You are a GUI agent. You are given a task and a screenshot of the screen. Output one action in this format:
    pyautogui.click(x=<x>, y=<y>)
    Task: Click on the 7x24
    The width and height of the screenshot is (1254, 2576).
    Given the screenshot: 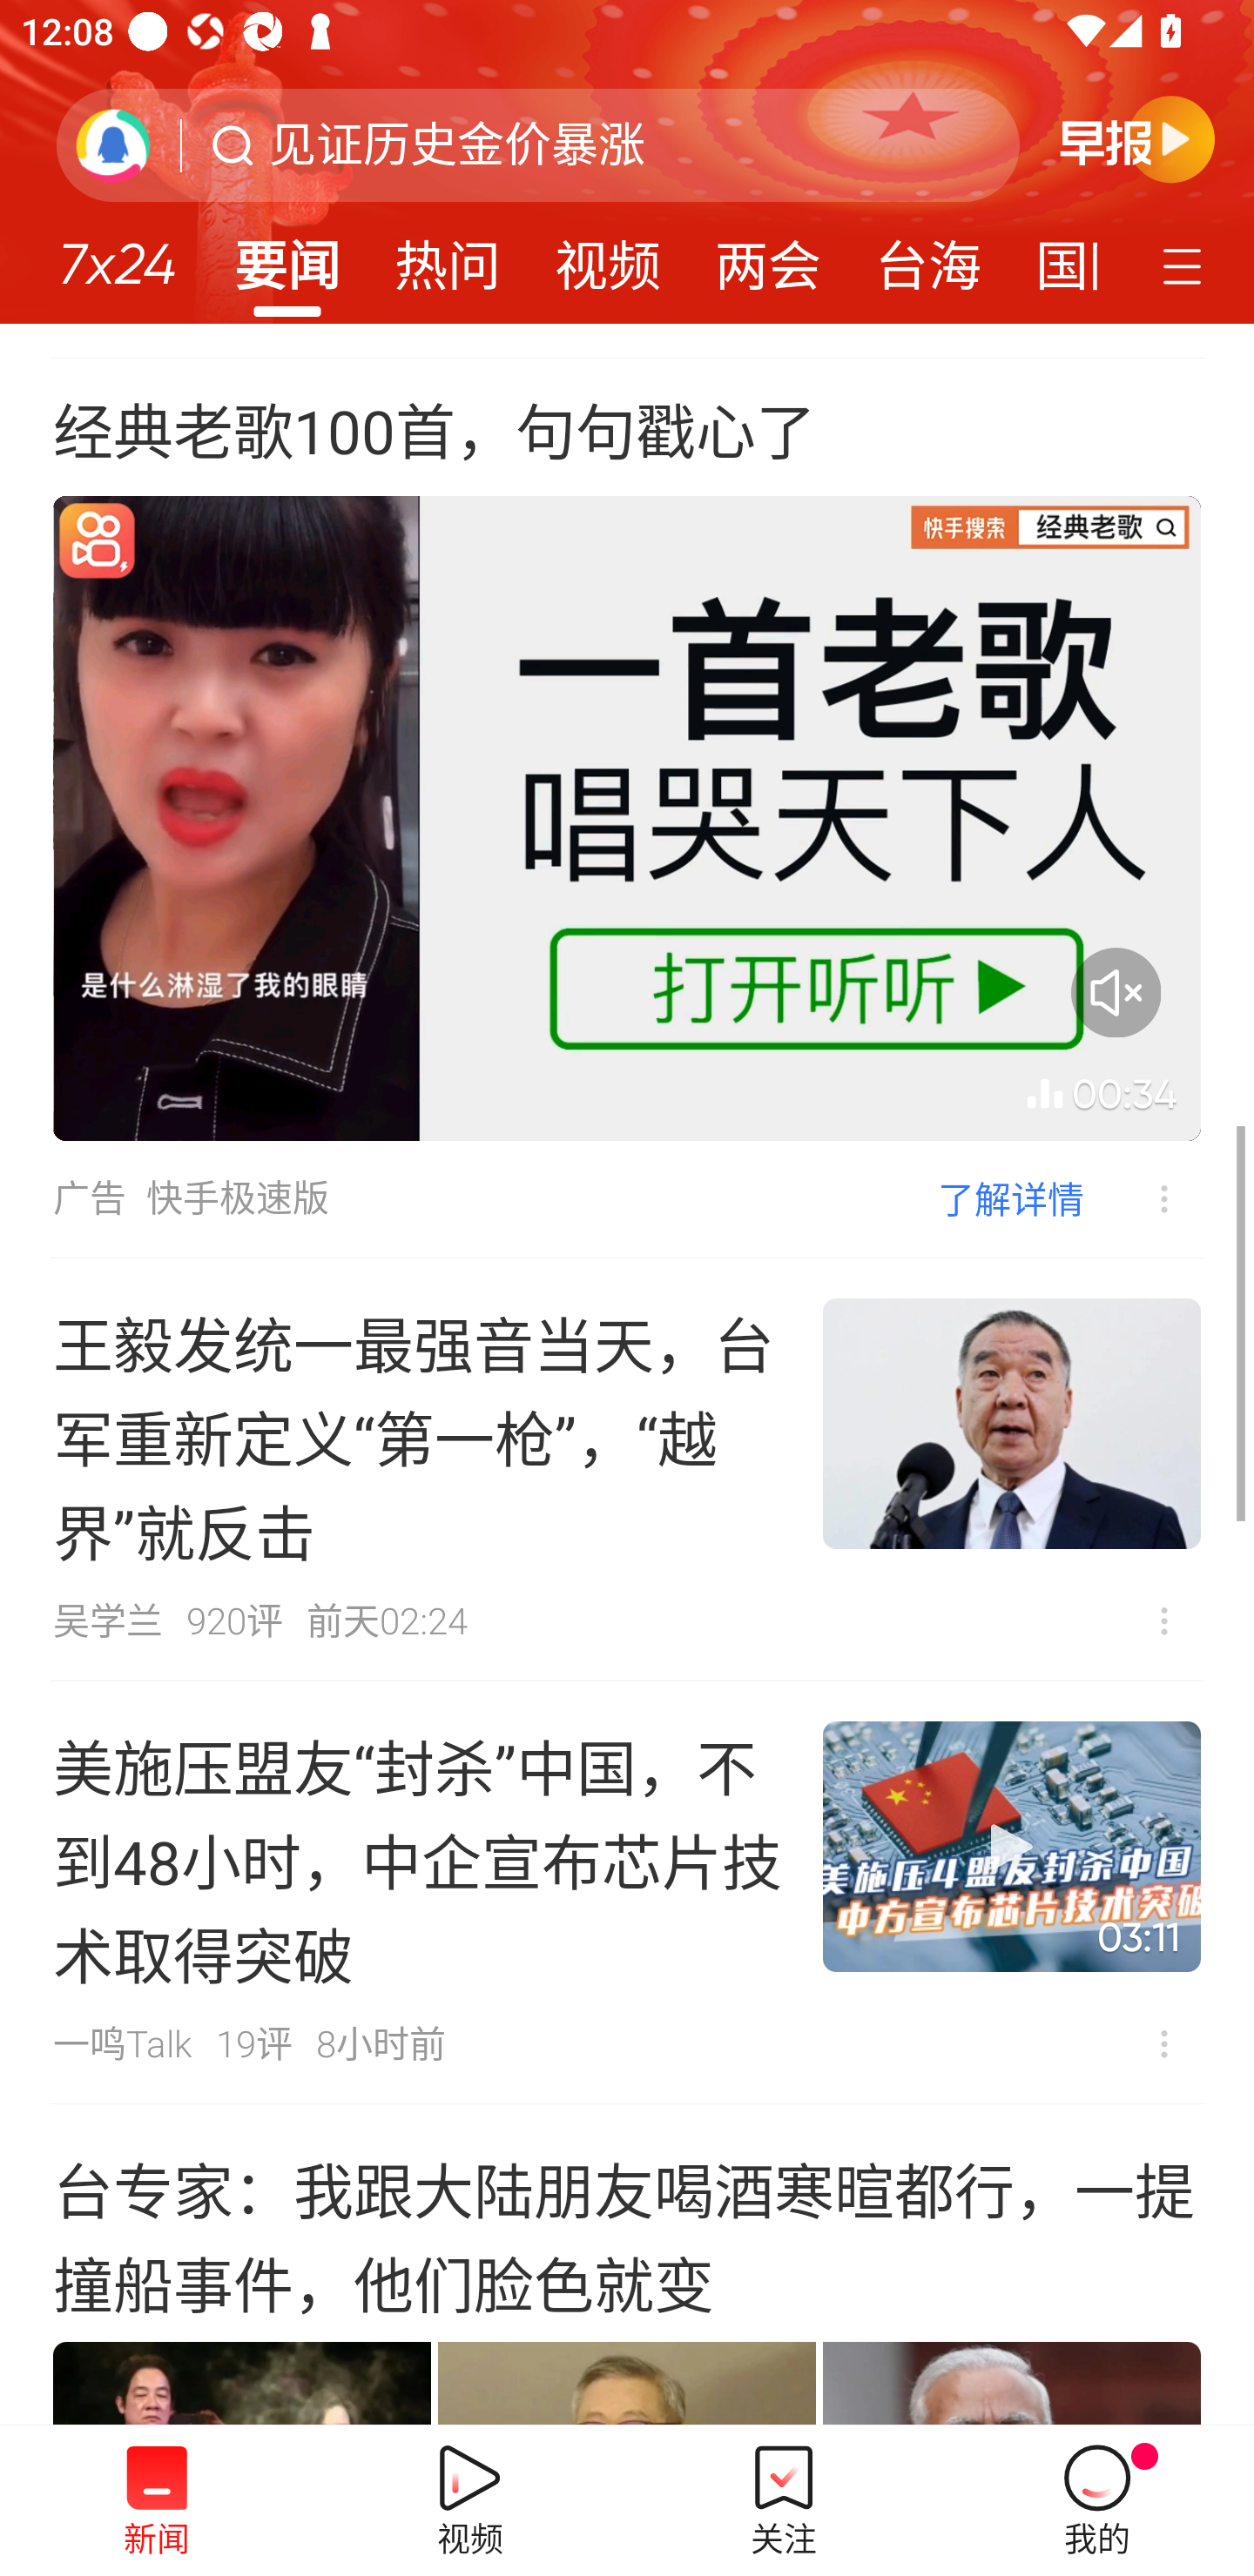 What is the action you would take?
    pyautogui.click(x=117, y=253)
    